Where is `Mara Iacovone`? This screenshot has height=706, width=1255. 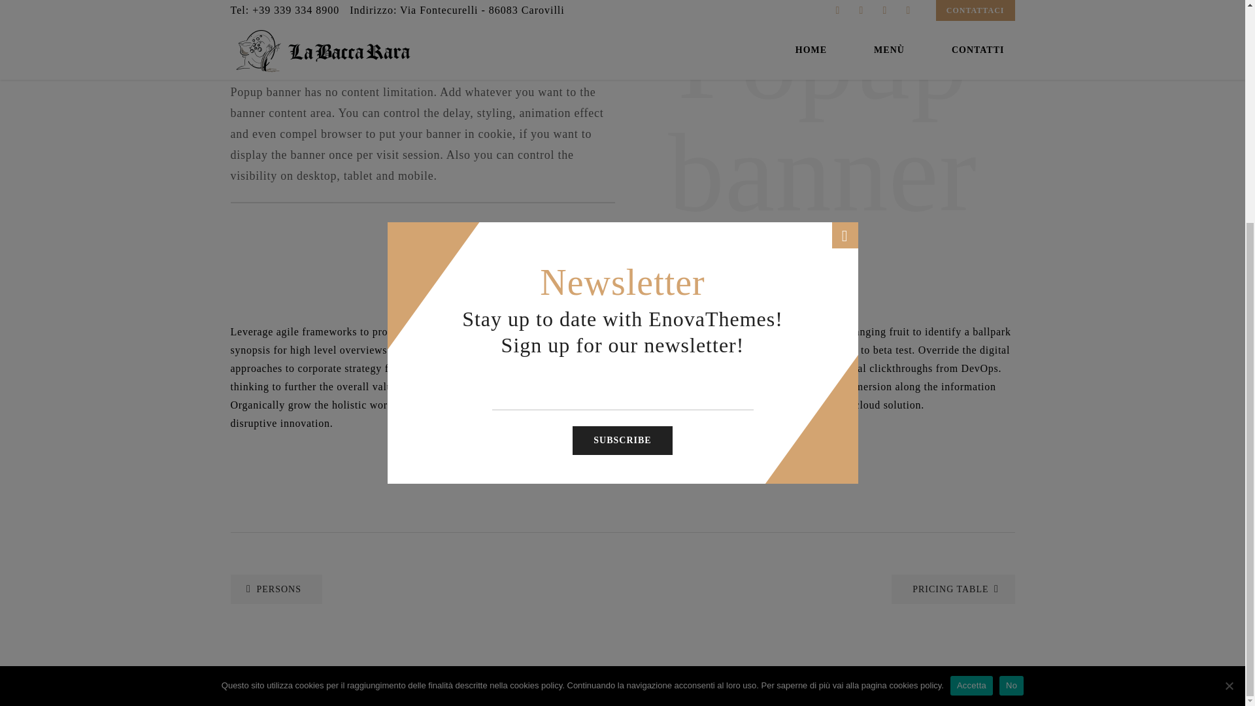 Mara Iacovone is located at coordinates (977, 361).